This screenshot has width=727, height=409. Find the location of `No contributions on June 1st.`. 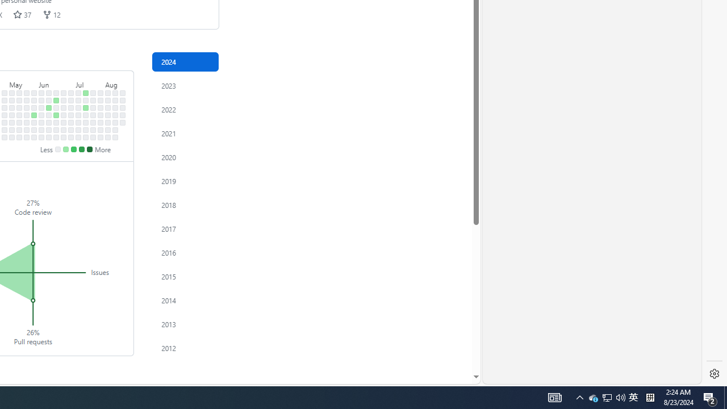

No contributions on June 1st. is located at coordinates (34, 137).